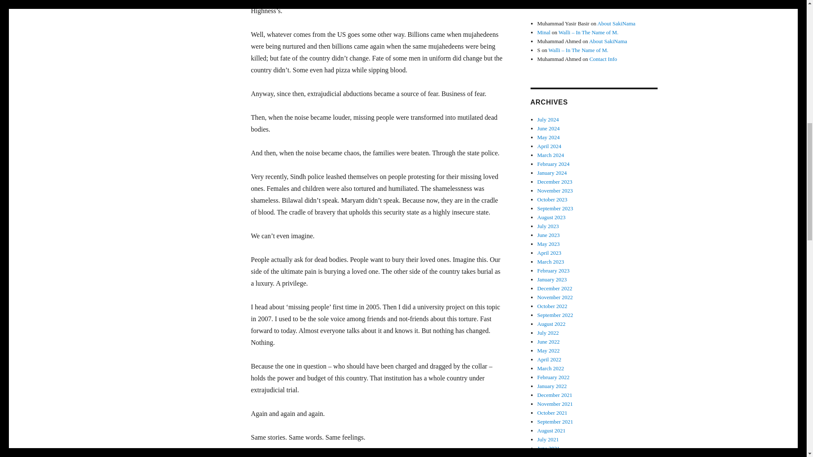 Image resolution: width=813 pixels, height=457 pixels. I want to click on July 2024, so click(548, 119).